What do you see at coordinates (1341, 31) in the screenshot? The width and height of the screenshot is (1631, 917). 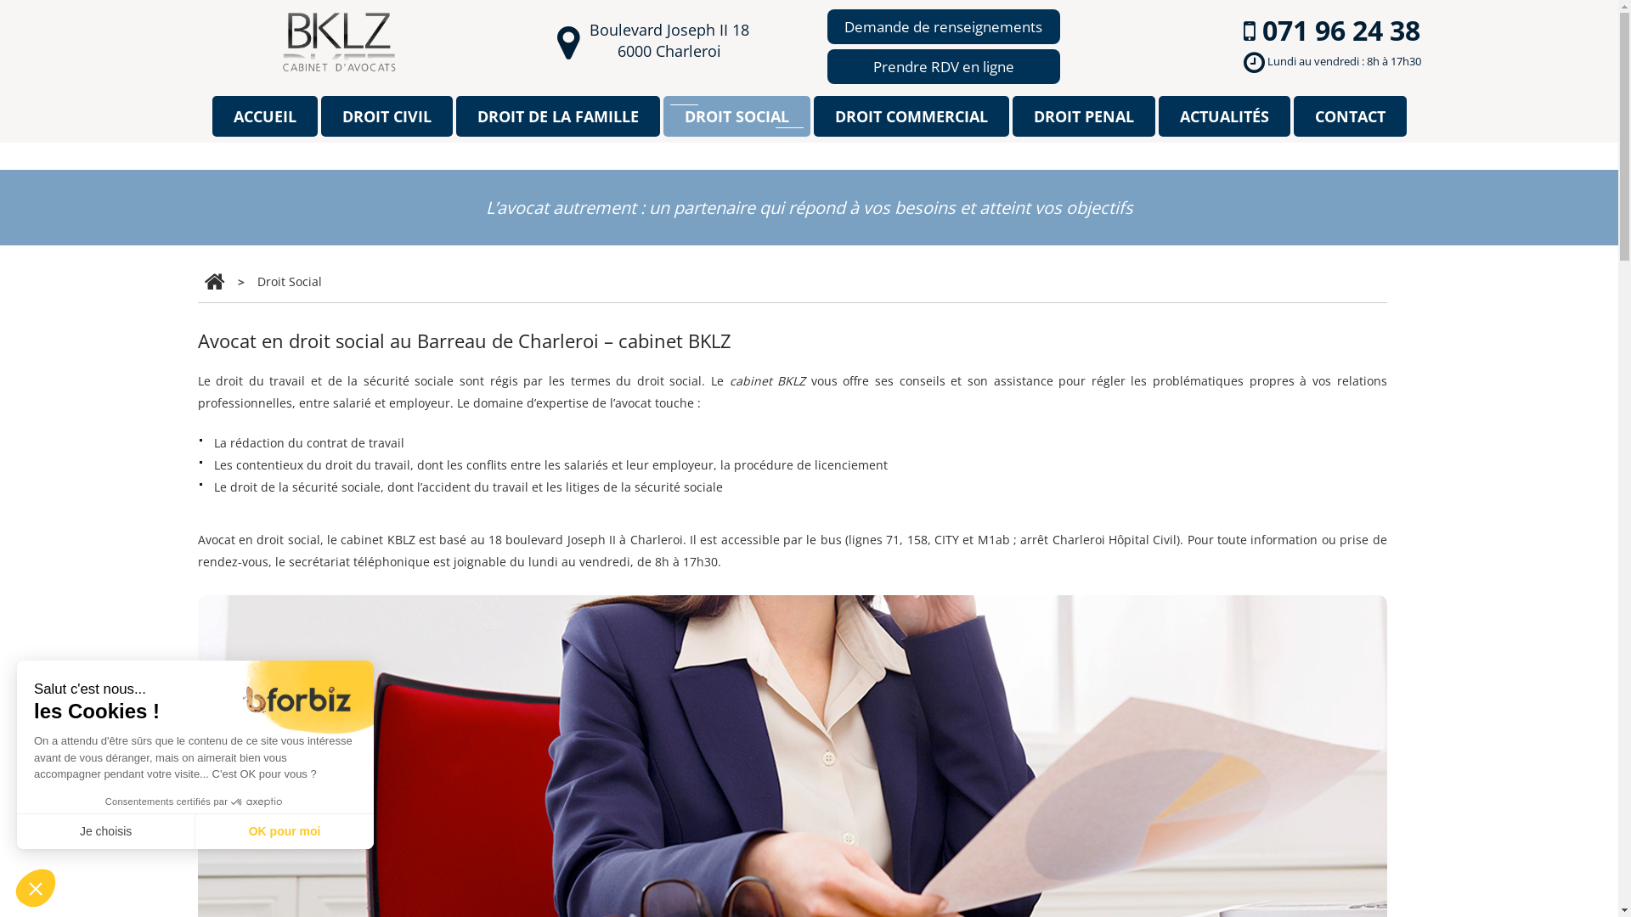 I see `071 96 24 38` at bounding box center [1341, 31].